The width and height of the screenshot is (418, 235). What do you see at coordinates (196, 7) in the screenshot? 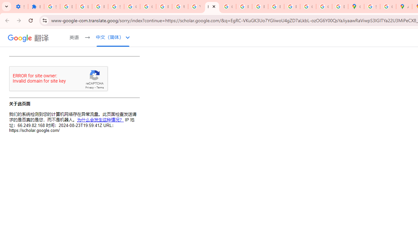
I see `YouTube` at bounding box center [196, 7].